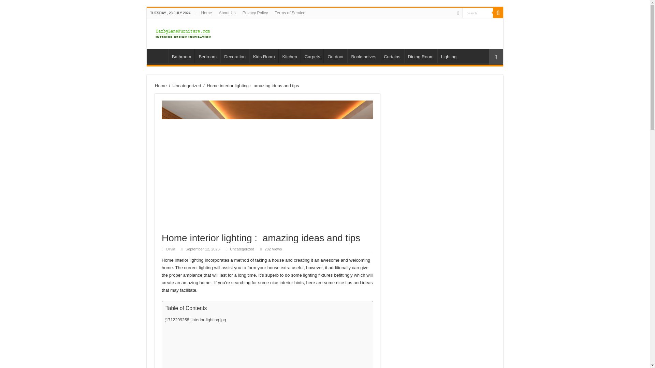 This screenshot has height=368, width=655. Describe the element at coordinates (496, 57) in the screenshot. I see `Random Article` at that location.